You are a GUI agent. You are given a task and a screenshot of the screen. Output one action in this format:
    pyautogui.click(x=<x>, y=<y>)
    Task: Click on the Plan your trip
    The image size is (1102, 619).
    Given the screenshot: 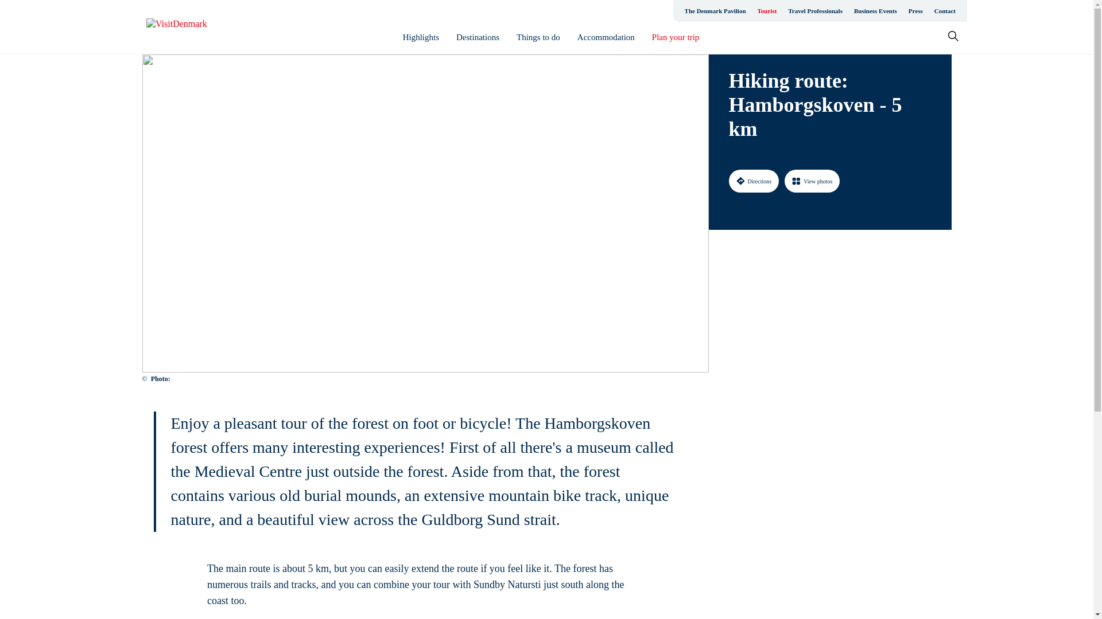 What is the action you would take?
    pyautogui.click(x=676, y=37)
    